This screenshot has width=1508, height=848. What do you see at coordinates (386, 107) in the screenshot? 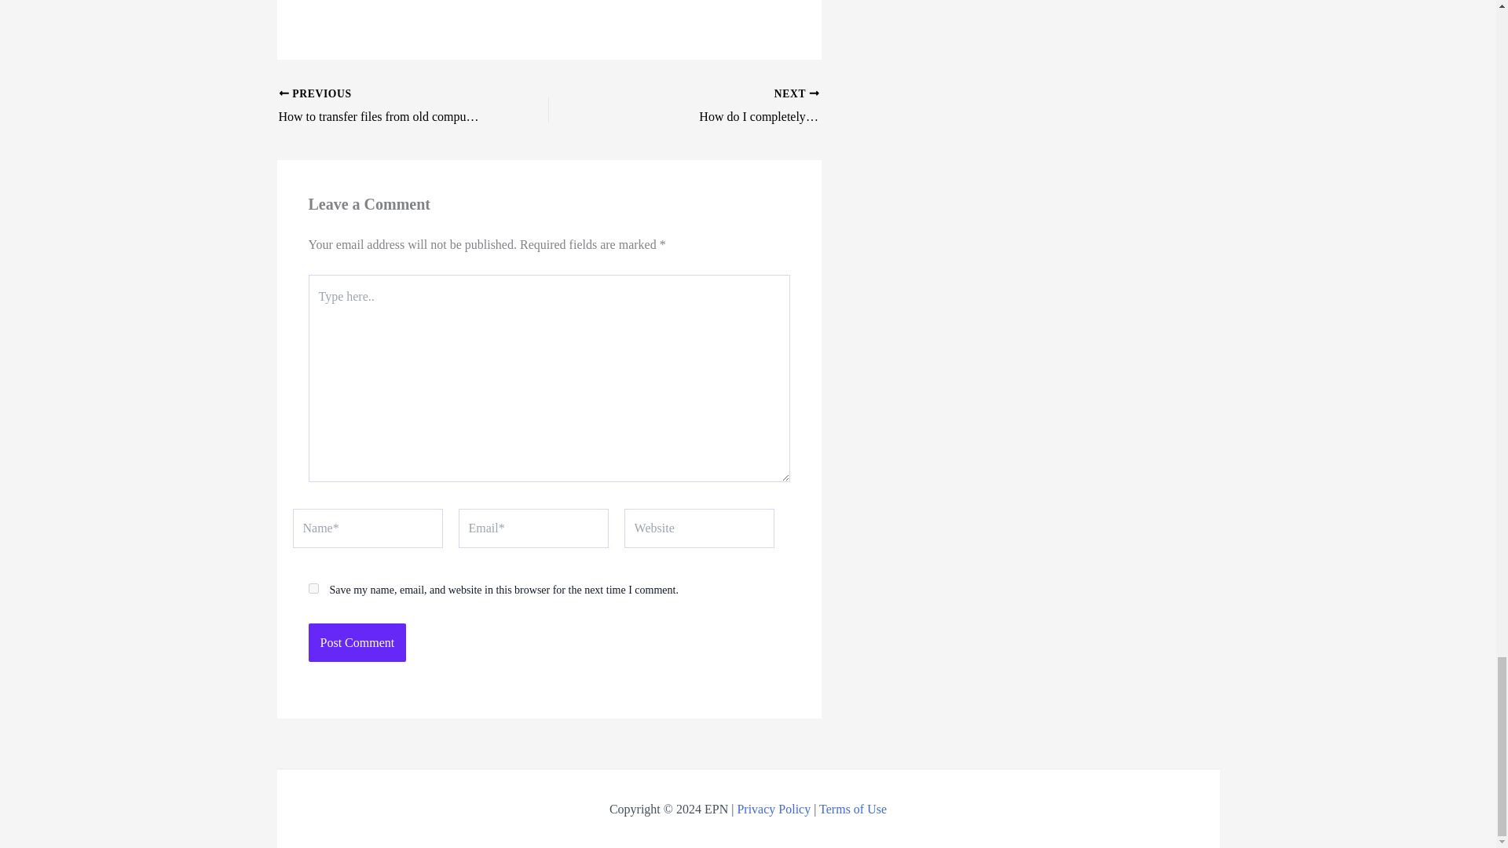
I see `How to transfer files from old computer to new mac?` at bounding box center [386, 107].